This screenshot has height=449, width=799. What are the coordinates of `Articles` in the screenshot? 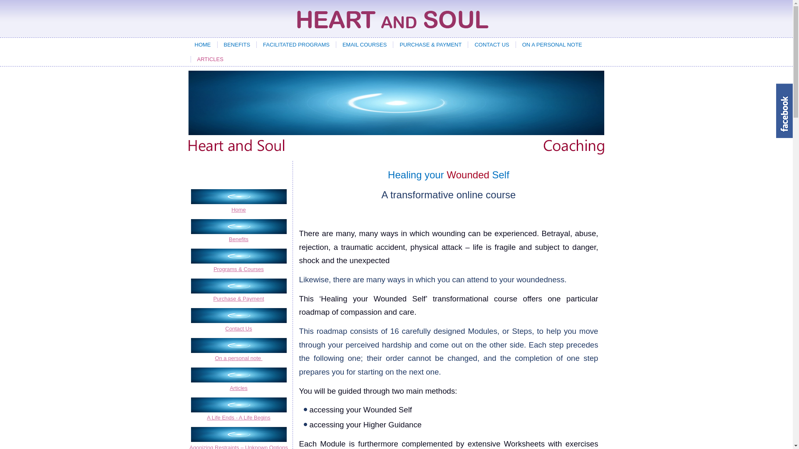 It's located at (238, 385).